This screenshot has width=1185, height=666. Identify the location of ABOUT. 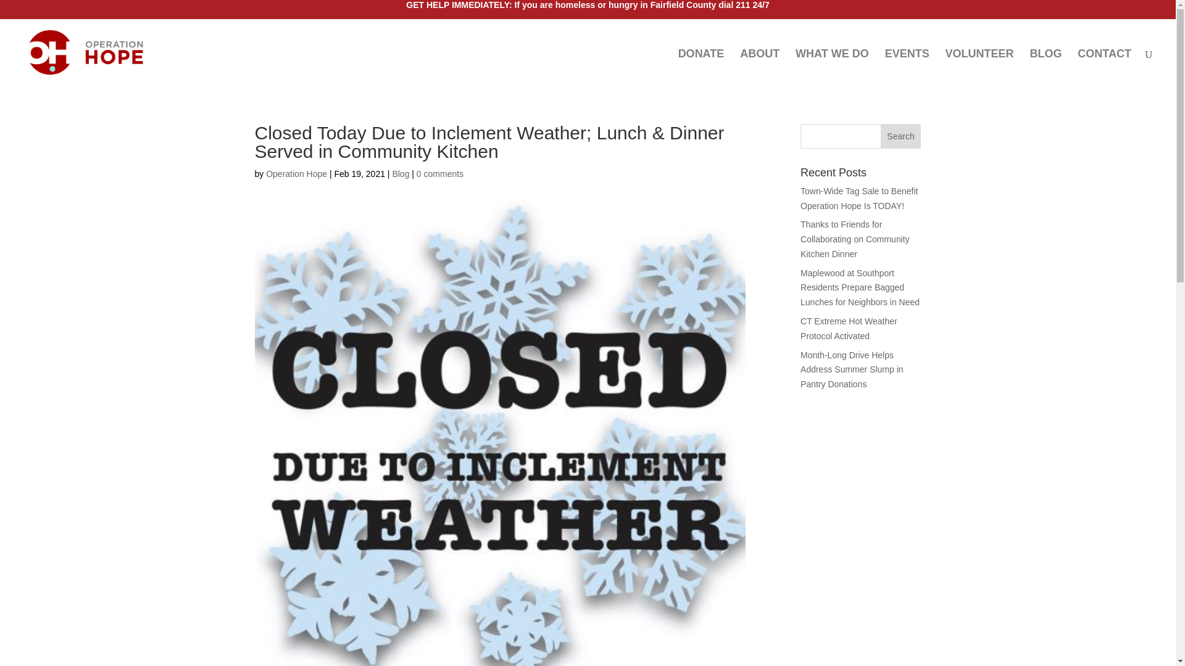
(759, 68).